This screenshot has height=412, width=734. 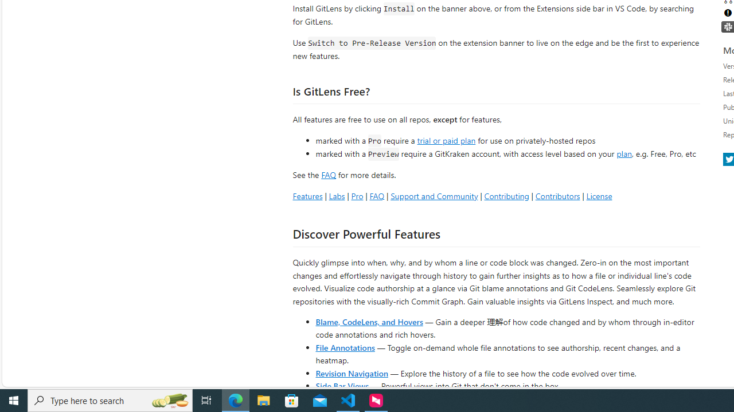 I want to click on Microsoft Store, so click(x=292, y=401).